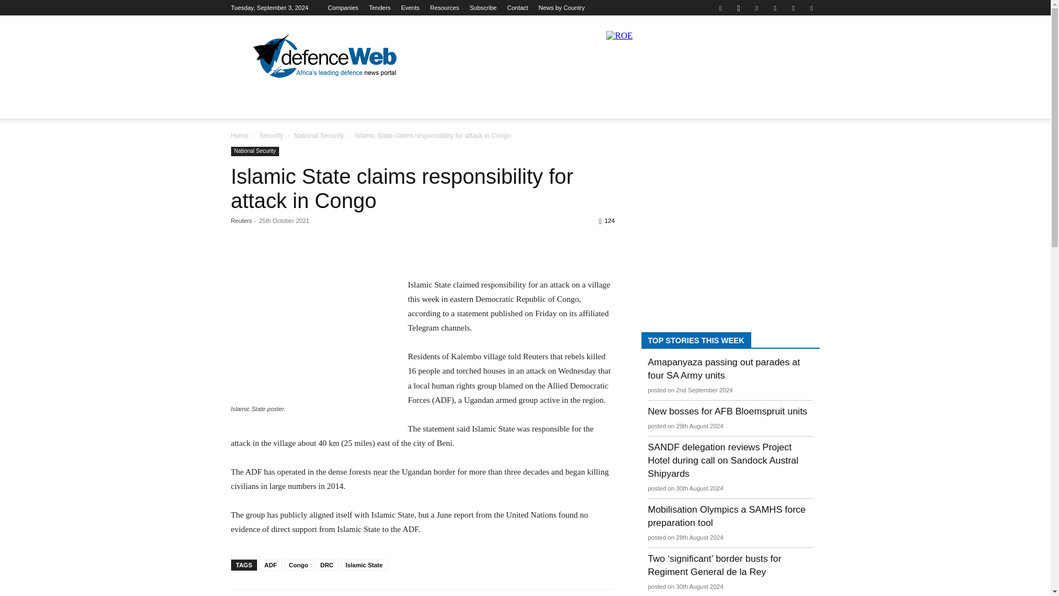 The height and width of the screenshot is (596, 1059). What do you see at coordinates (793, 8) in the screenshot?
I see `Twitter` at bounding box center [793, 8].